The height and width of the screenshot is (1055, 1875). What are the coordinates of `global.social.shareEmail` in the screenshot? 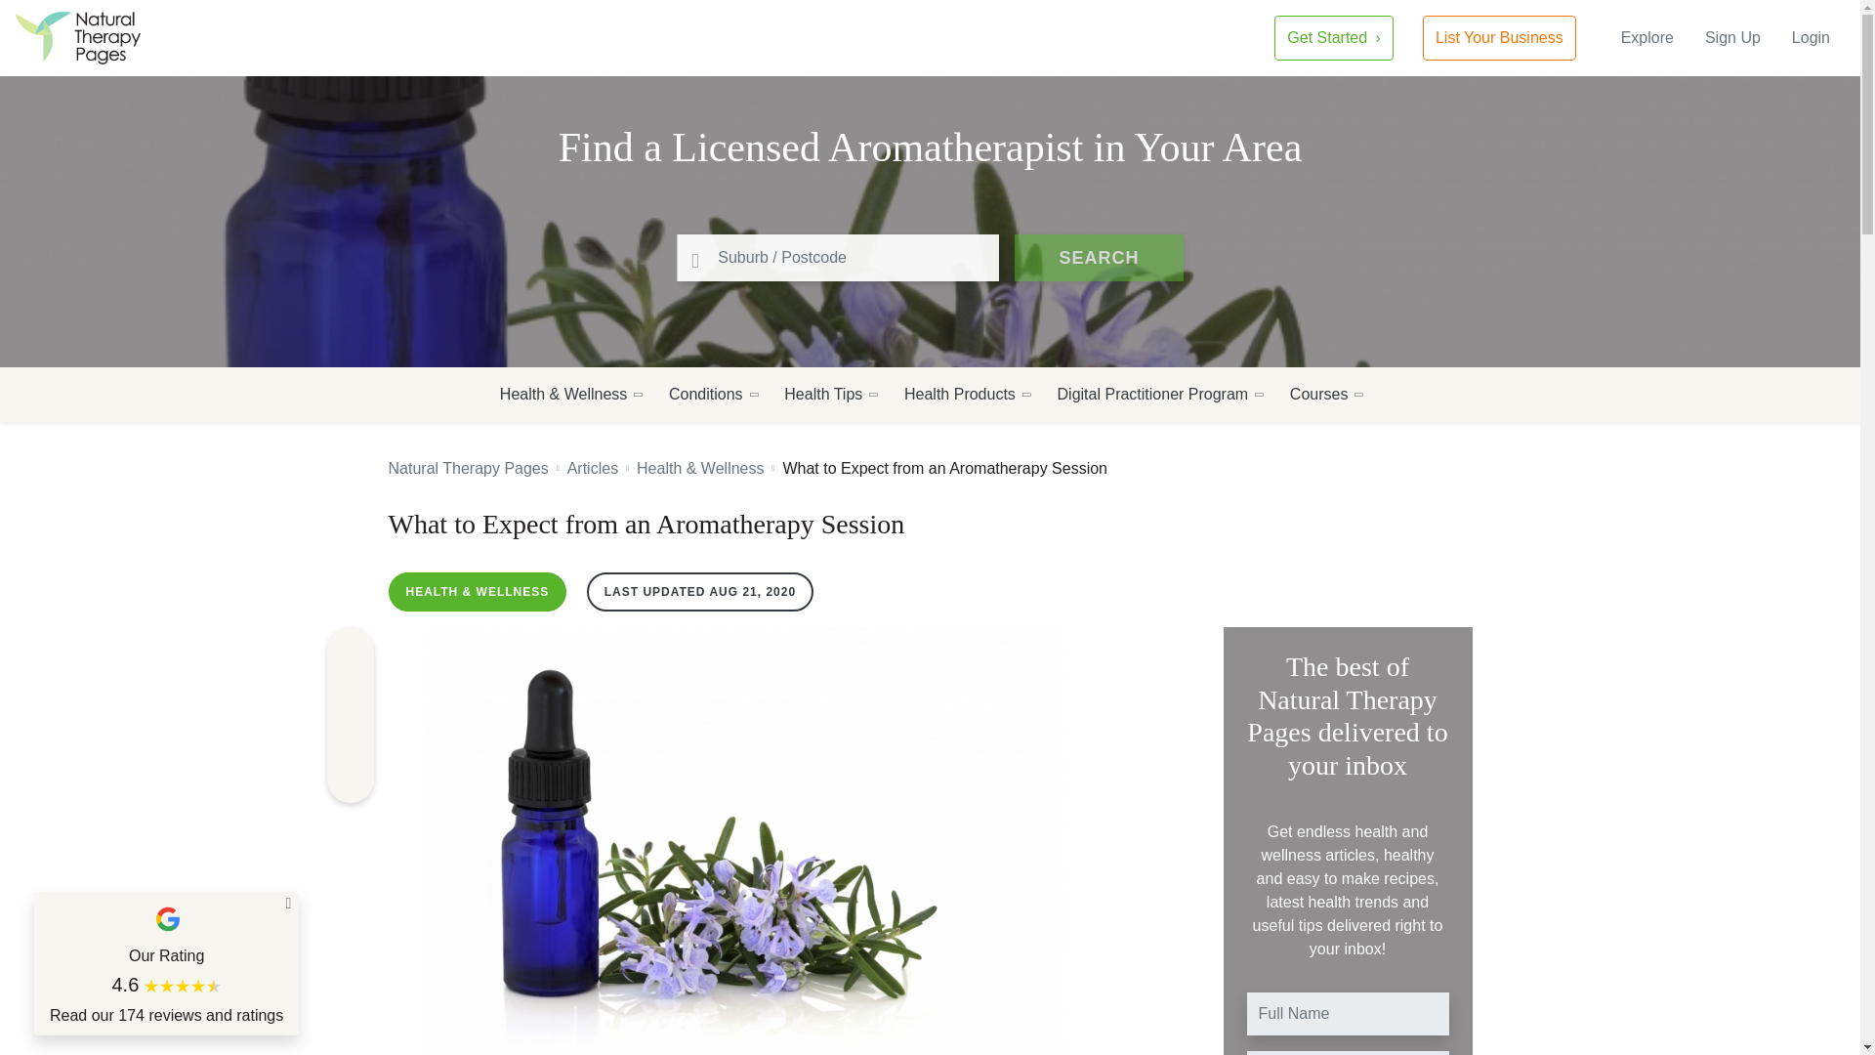 It's located at (350, 780).